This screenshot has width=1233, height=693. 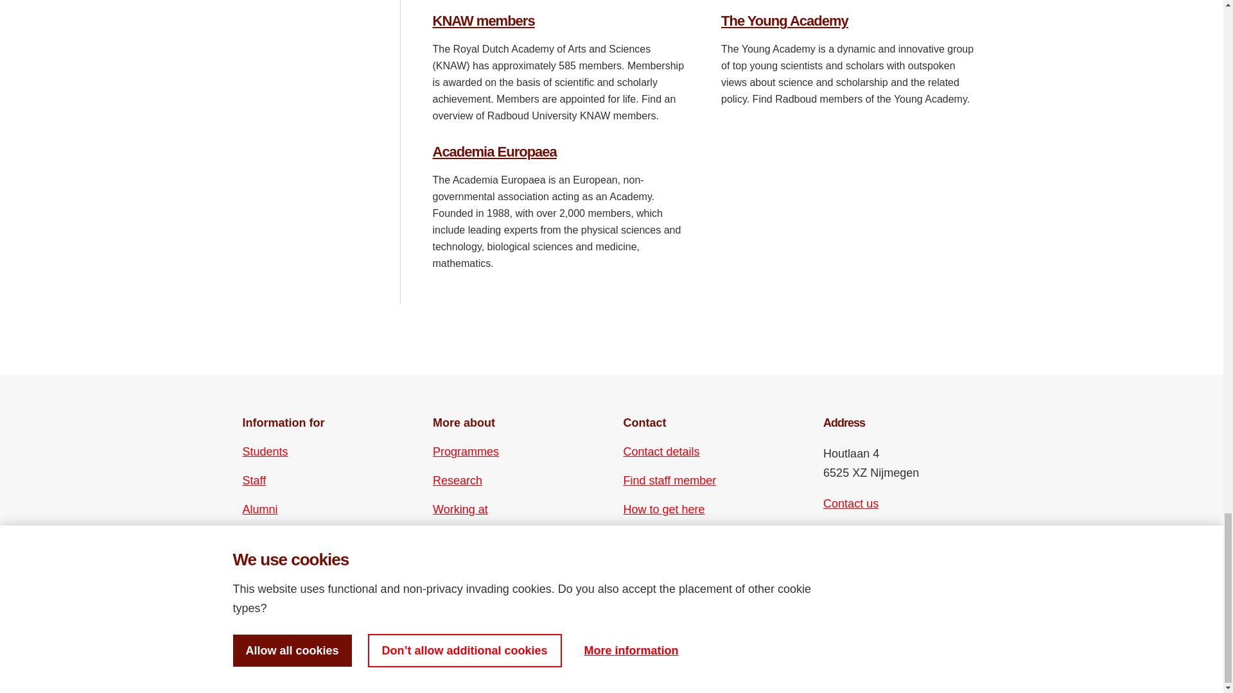 I want to click on YouTube, so click(x=855, y=565).